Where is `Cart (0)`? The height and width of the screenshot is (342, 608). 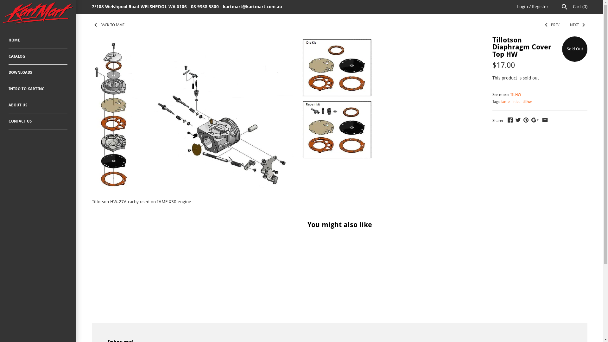
Cart (0) is located at coordinates (580, 7).